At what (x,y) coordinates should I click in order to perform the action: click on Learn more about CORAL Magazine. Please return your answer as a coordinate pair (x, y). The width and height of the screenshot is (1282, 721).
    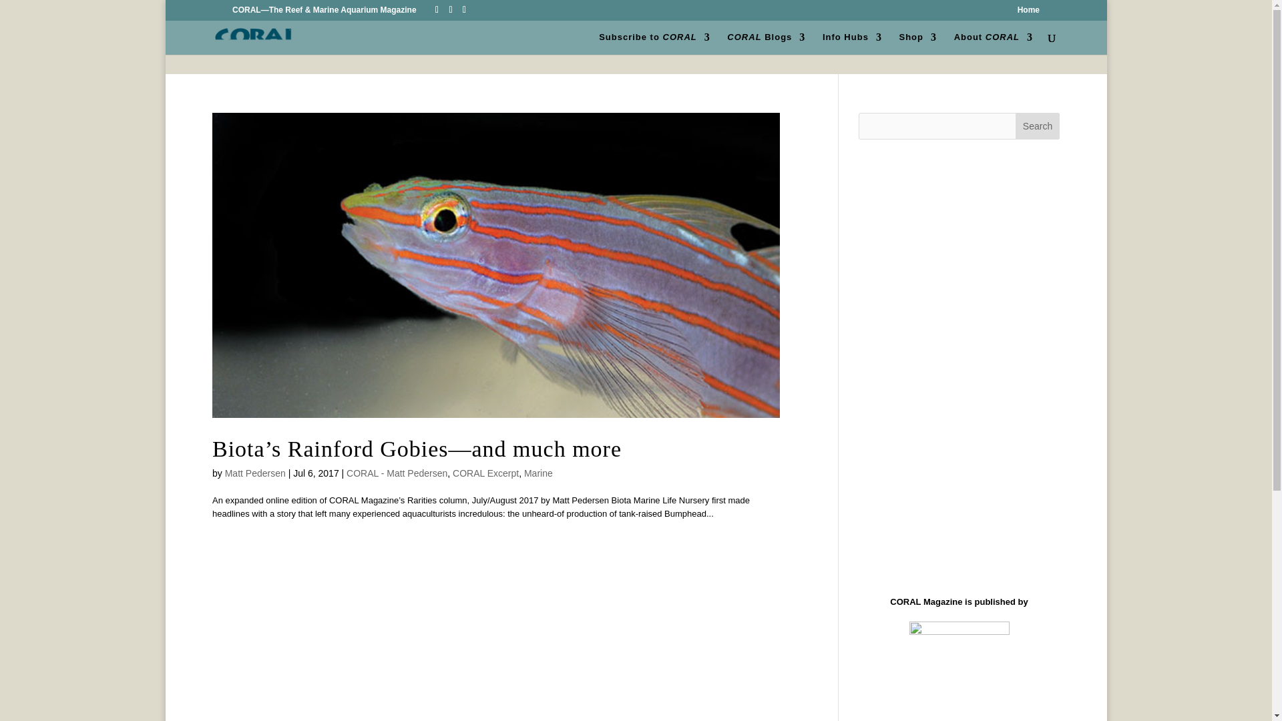
    Looking at the image, I should click on (994, 43).